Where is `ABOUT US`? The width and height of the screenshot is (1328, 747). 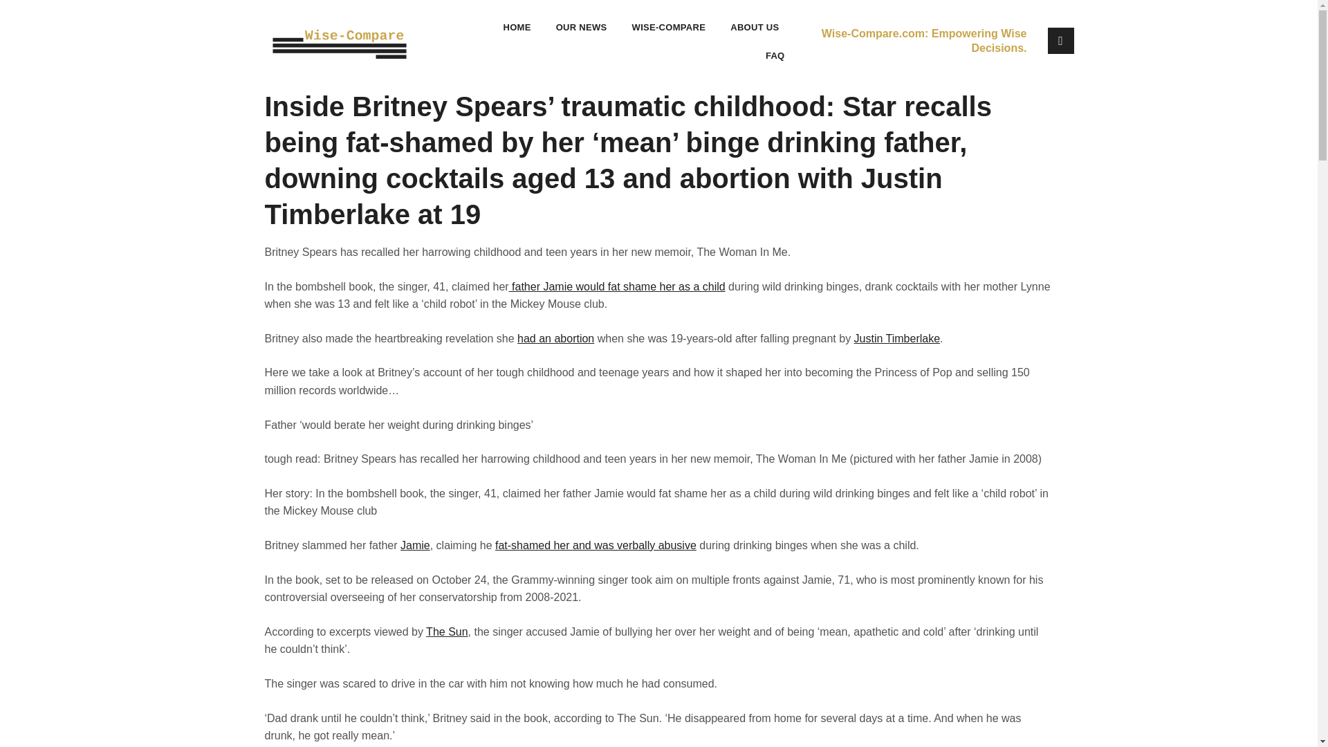 ABOUT US is located at coordinates (755, 28).